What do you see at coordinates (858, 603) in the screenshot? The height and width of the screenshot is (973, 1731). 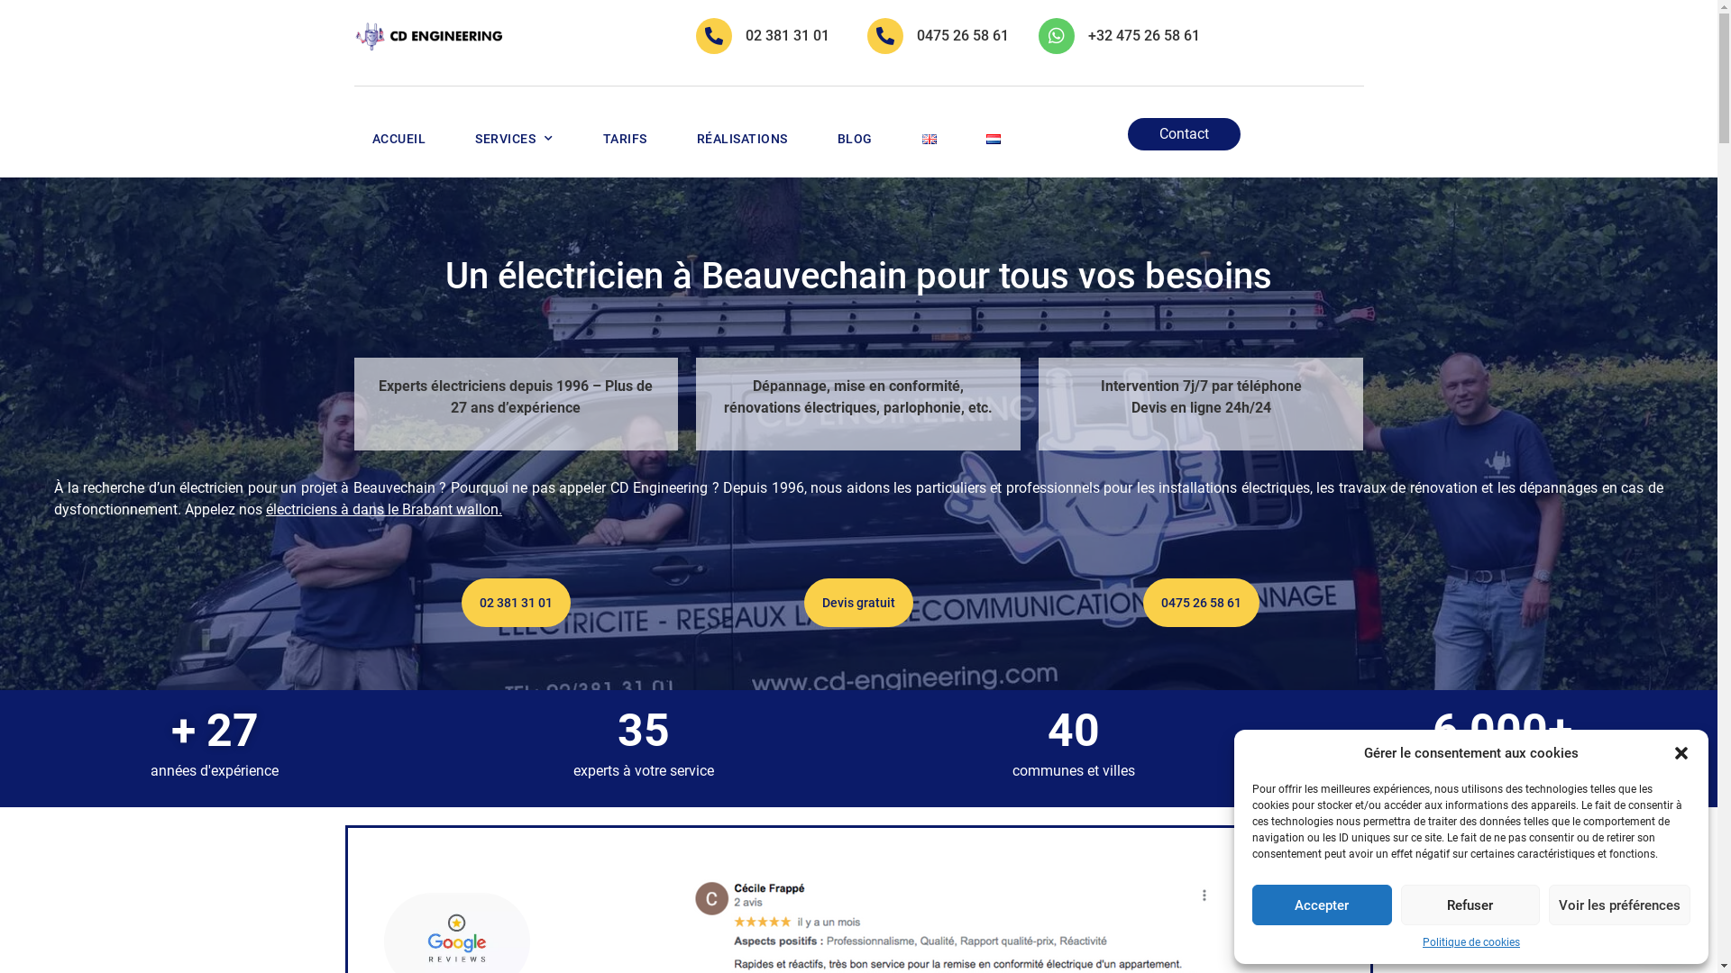 I see `Devis gratuit` at bounding box center [858, 603].